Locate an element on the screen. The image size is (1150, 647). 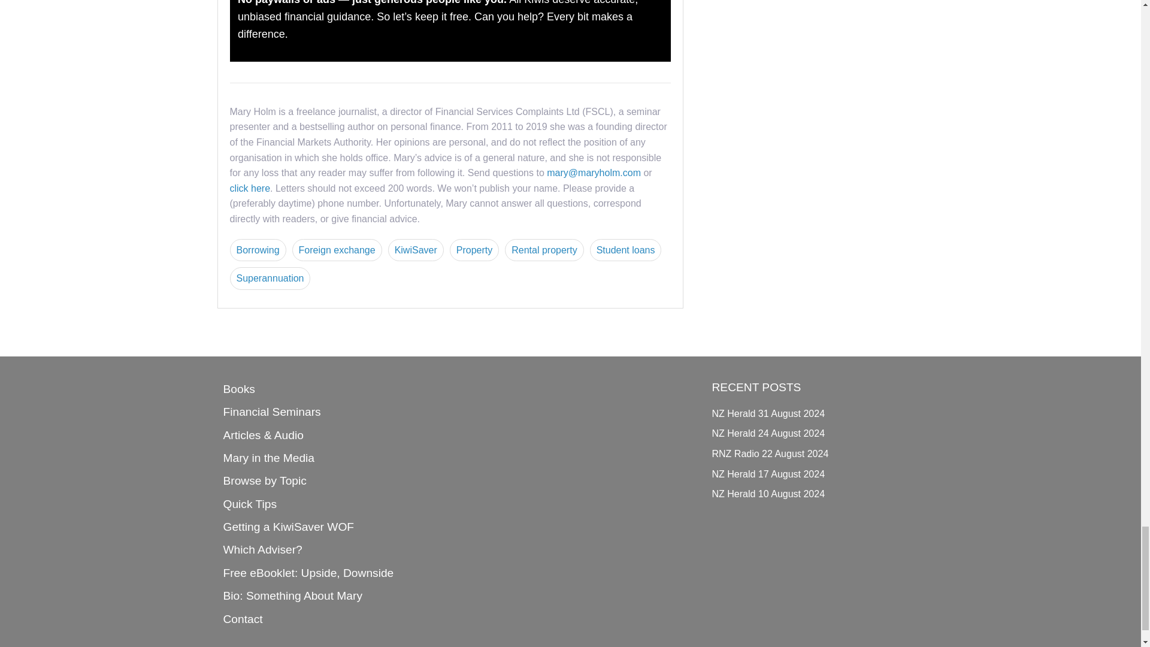
Property is located at coordinates (474, 250).